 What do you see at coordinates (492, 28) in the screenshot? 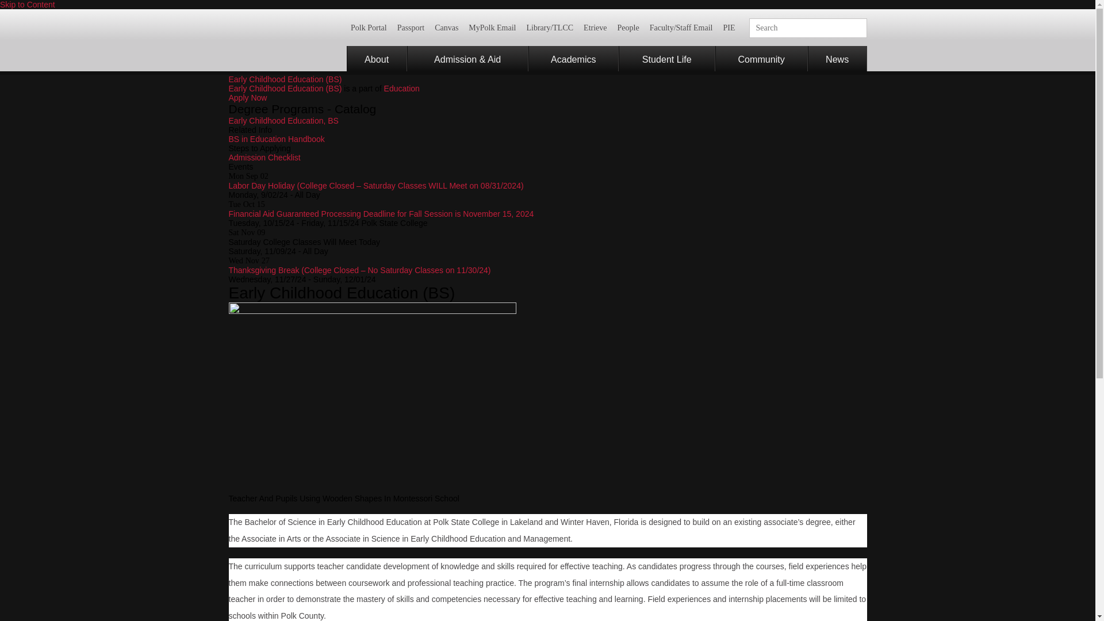
I see `MyPolk Email` at bounding box center [492, 28].